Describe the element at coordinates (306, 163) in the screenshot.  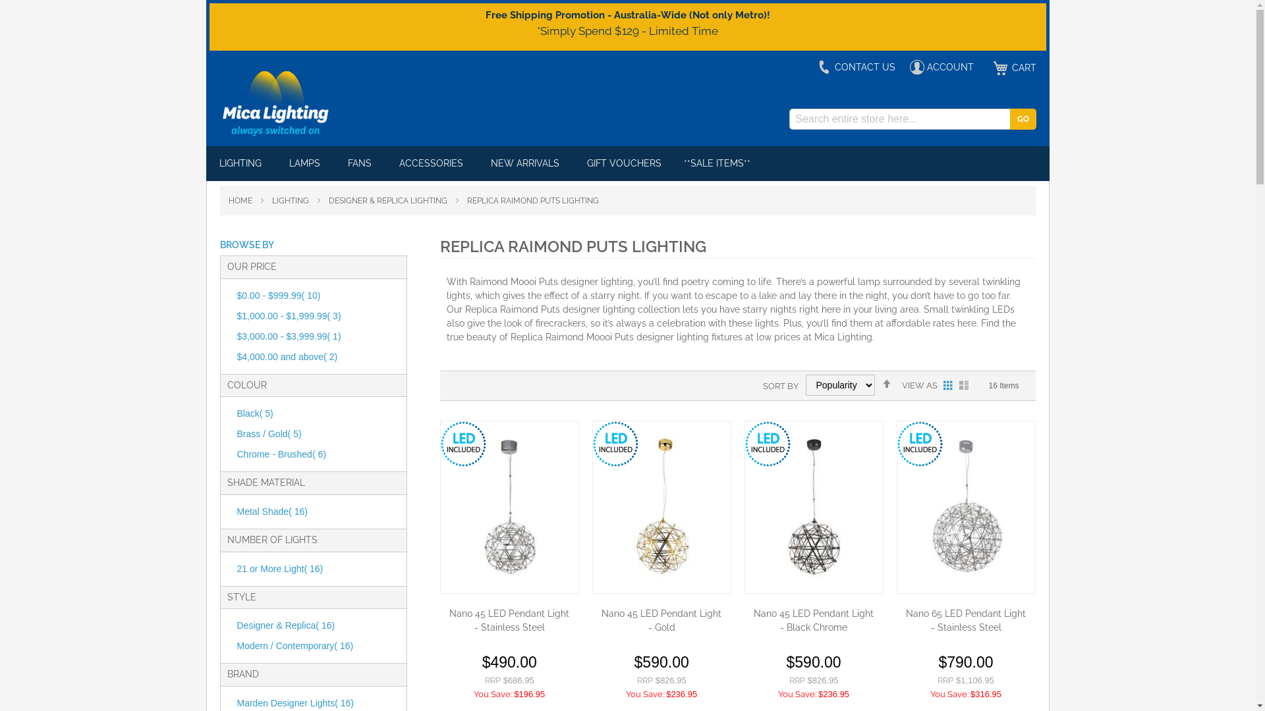
I see `LAMPS` at that location.